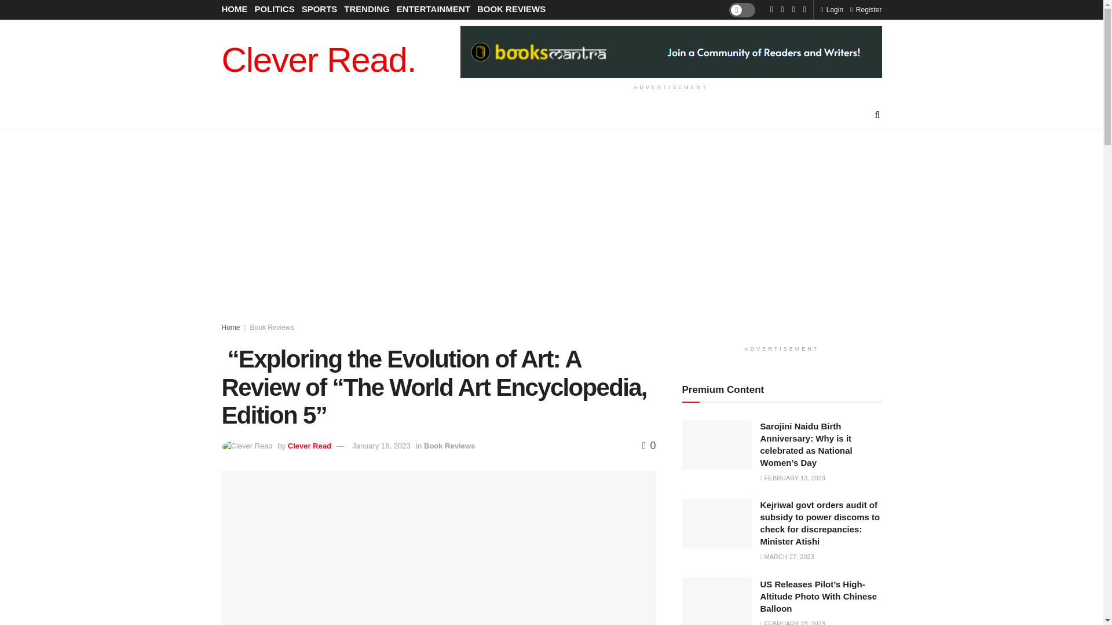 This screenshot has height=625, width=1112. What do you see at coordinates (319, 60) in the screenshot?
I see `Clever Read.` at bounding box center [319, 60].